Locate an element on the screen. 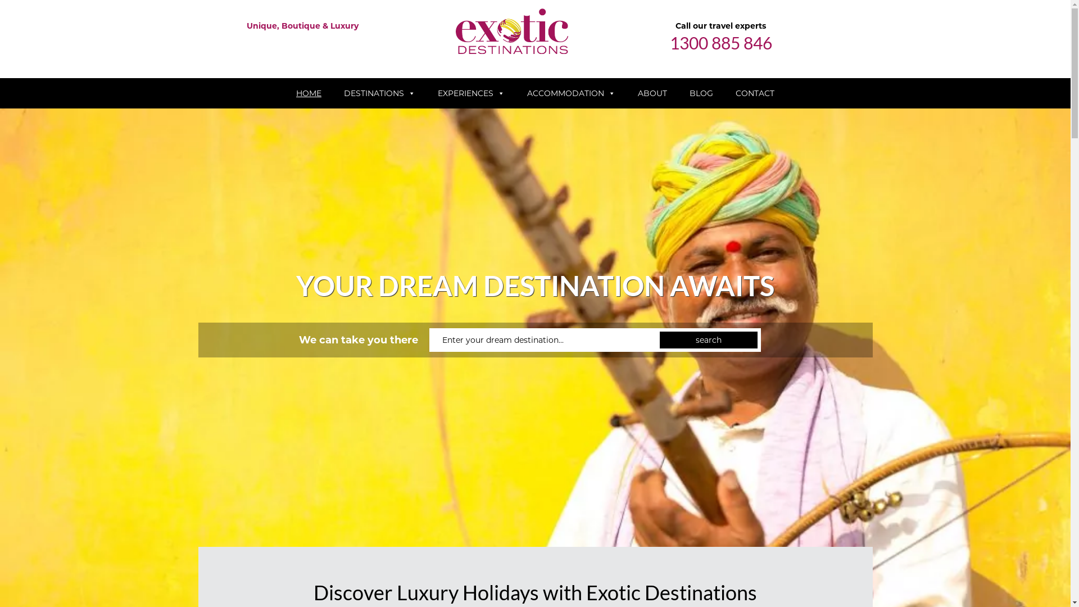 The height and width of the screenshot is (607, 1079). ACCOMMODATION is located at coordinates (571, 93).